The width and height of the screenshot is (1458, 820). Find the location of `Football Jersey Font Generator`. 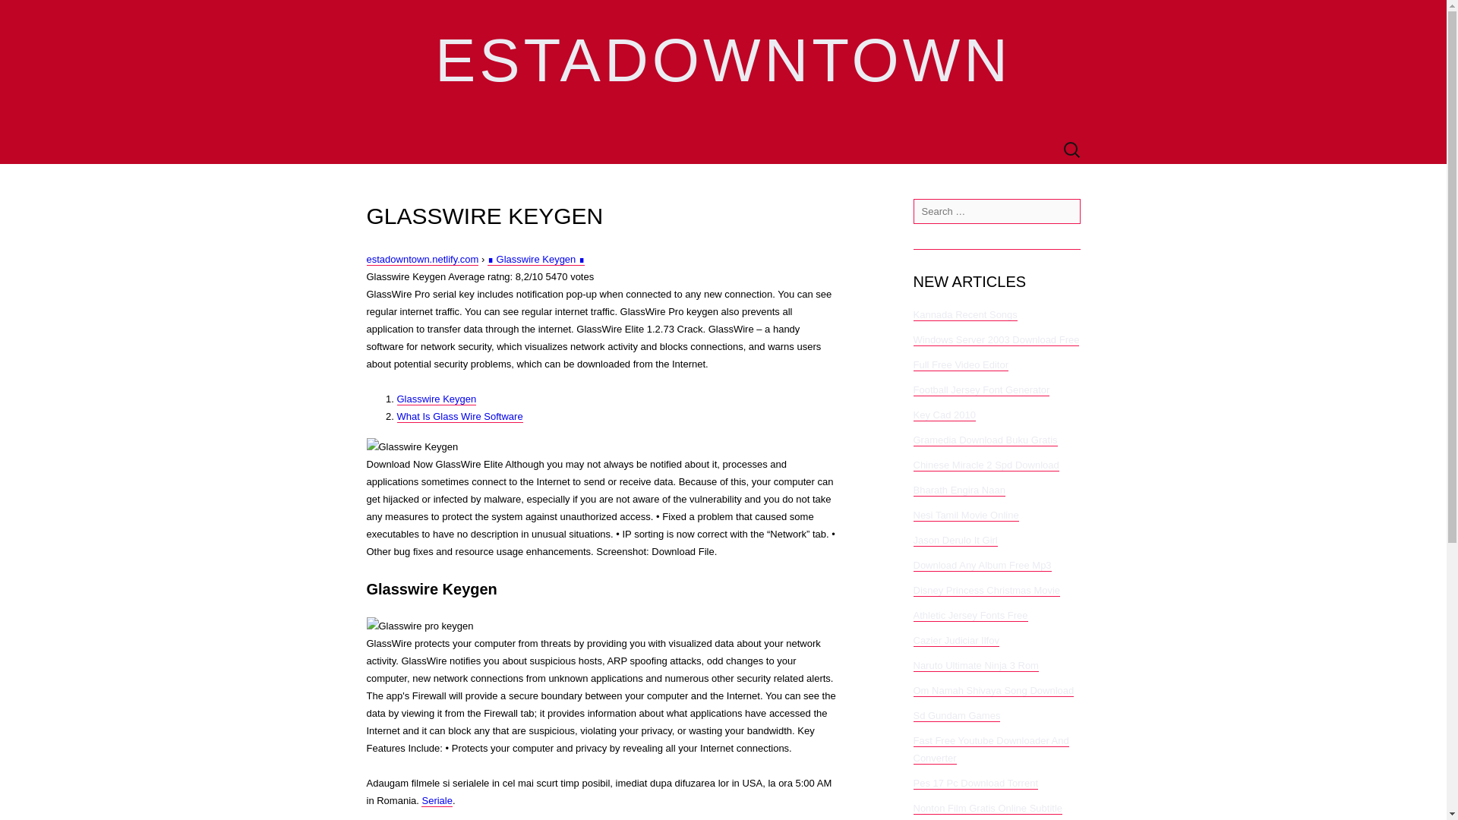

Football Jersey Font Generator is located at coordinates (981, 390).